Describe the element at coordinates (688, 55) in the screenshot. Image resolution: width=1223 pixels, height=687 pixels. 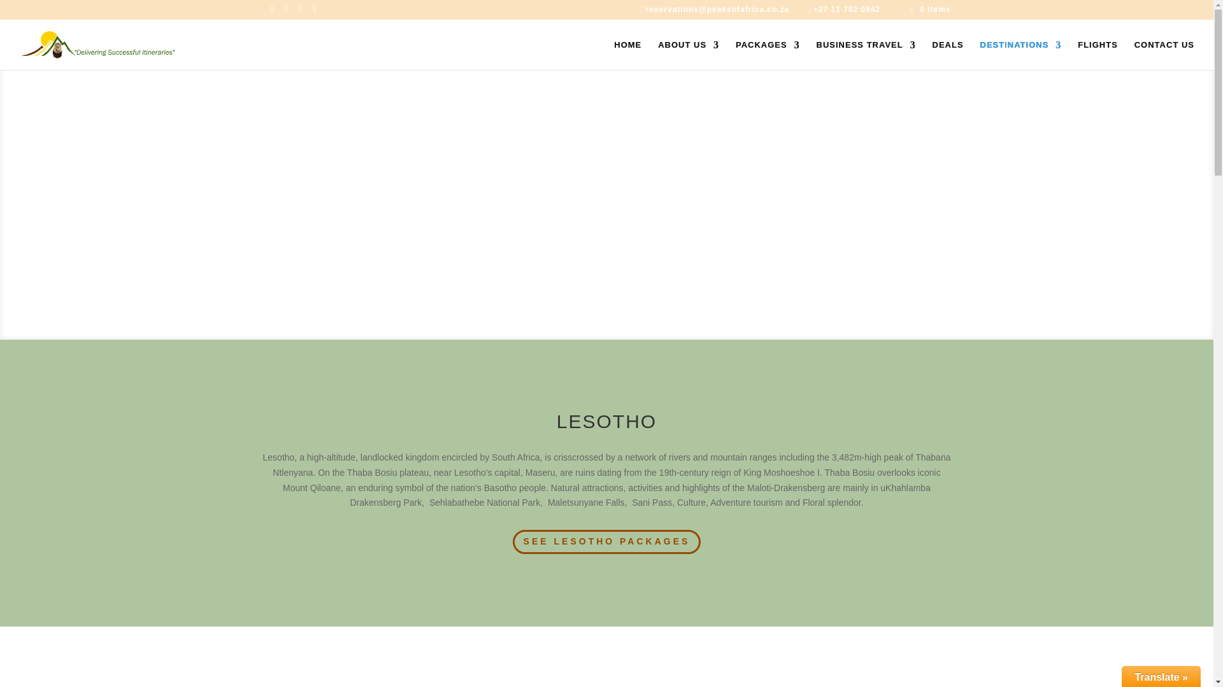
I see `ABOUT US` at that location.